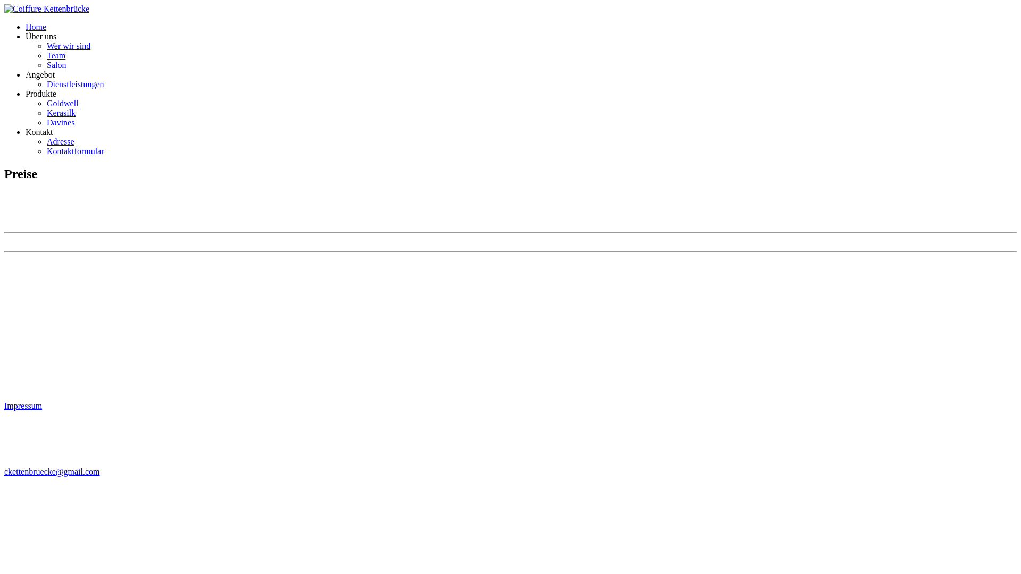  Describe the element at coordinates (36, 27) in the screenshot. I see `Home` at that location.